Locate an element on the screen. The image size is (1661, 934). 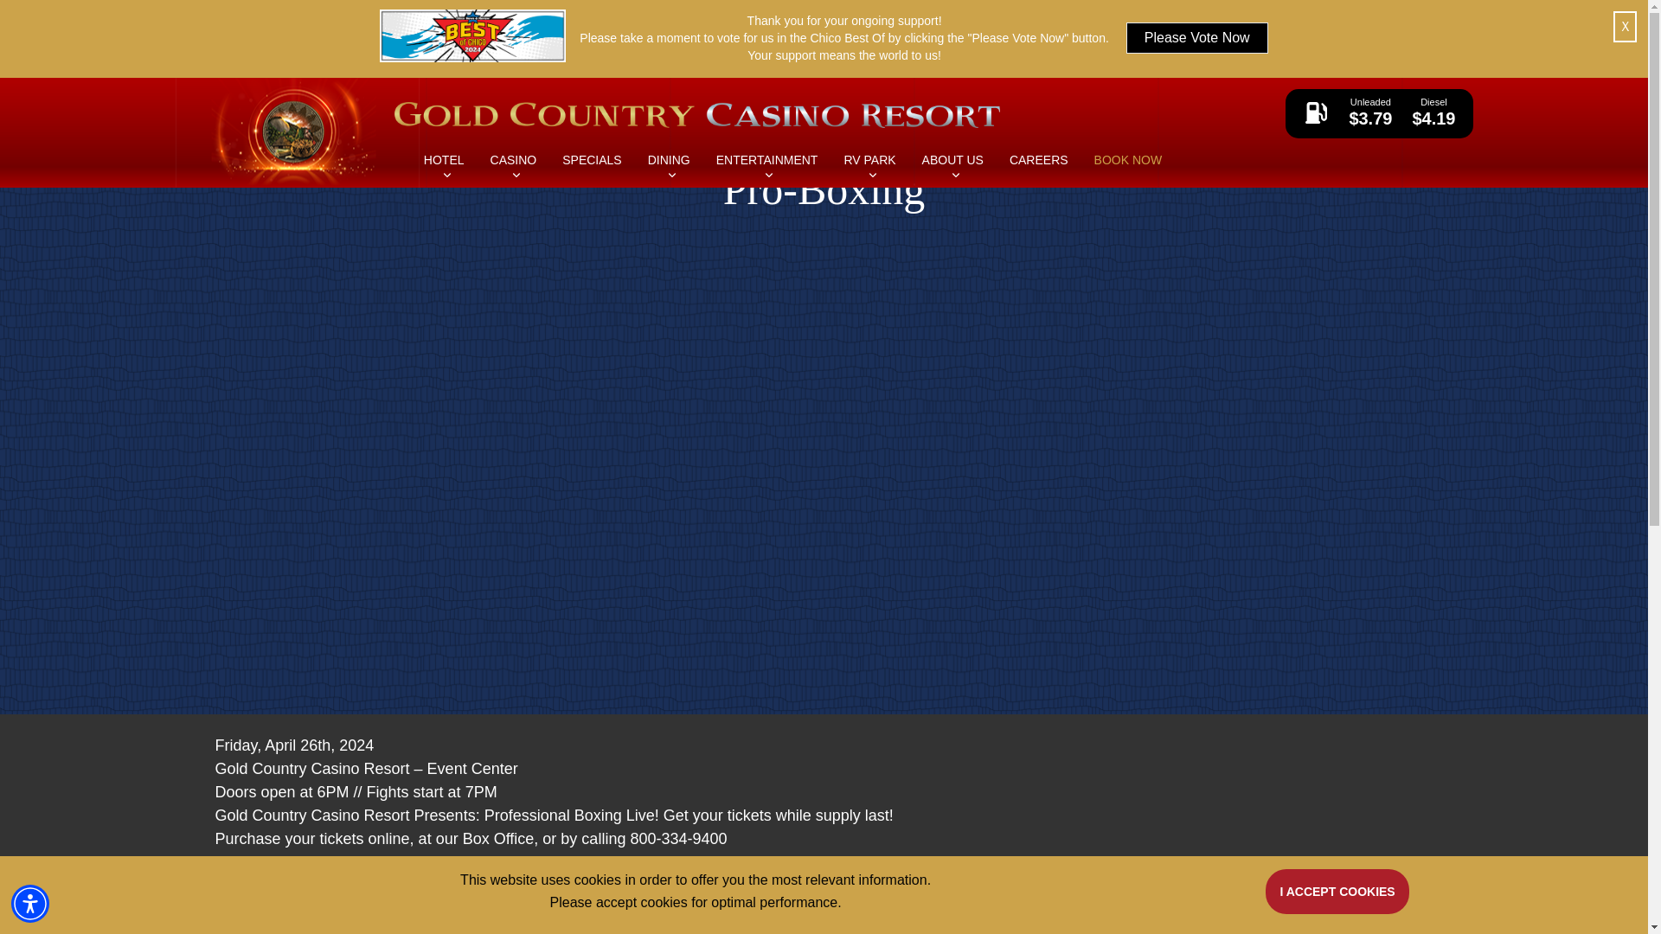
HOTEL is located at coordinates (444, 188).